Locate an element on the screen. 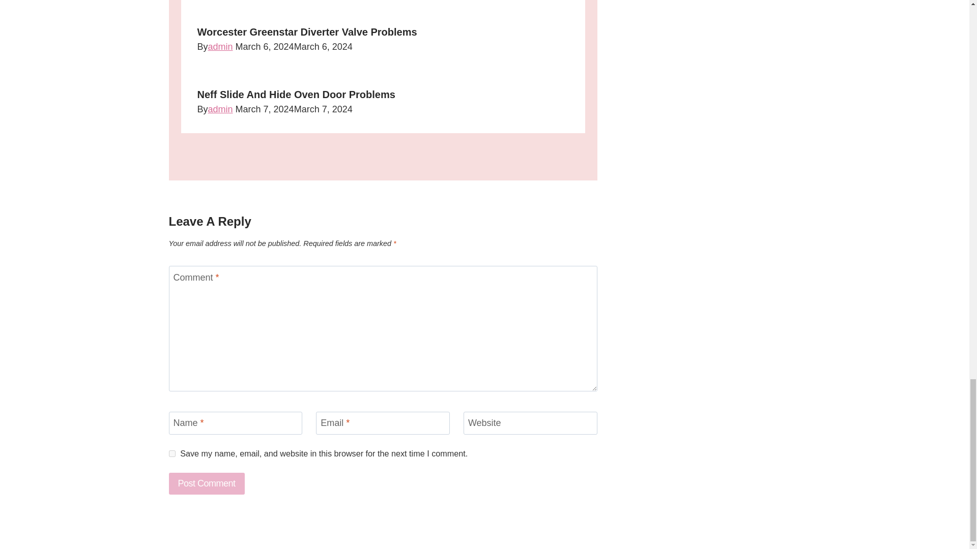  Neff Slide And Hide Oven Door Problems is located at coordinates (296, 94).